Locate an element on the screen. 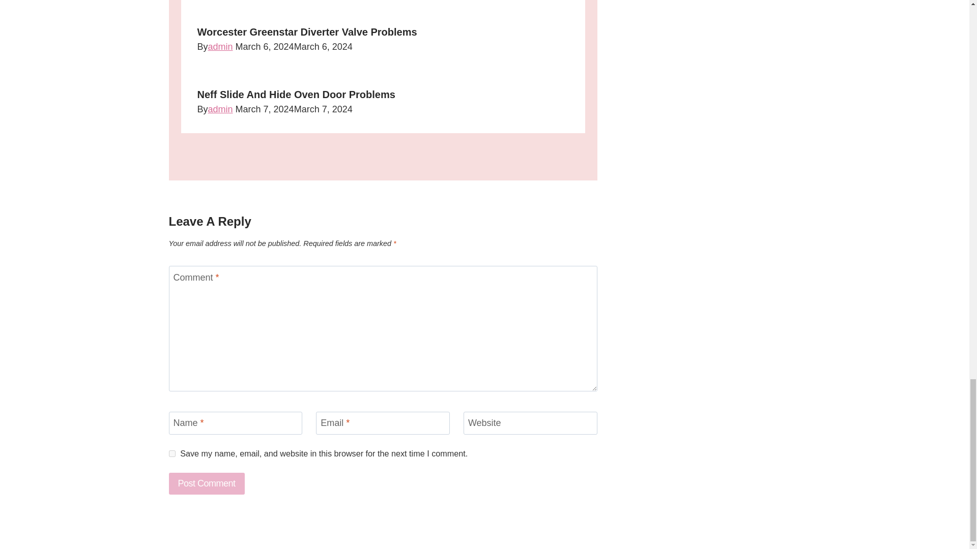  Neff Slide And Hide Oven Door Problems is located at coordinates (296, 94).